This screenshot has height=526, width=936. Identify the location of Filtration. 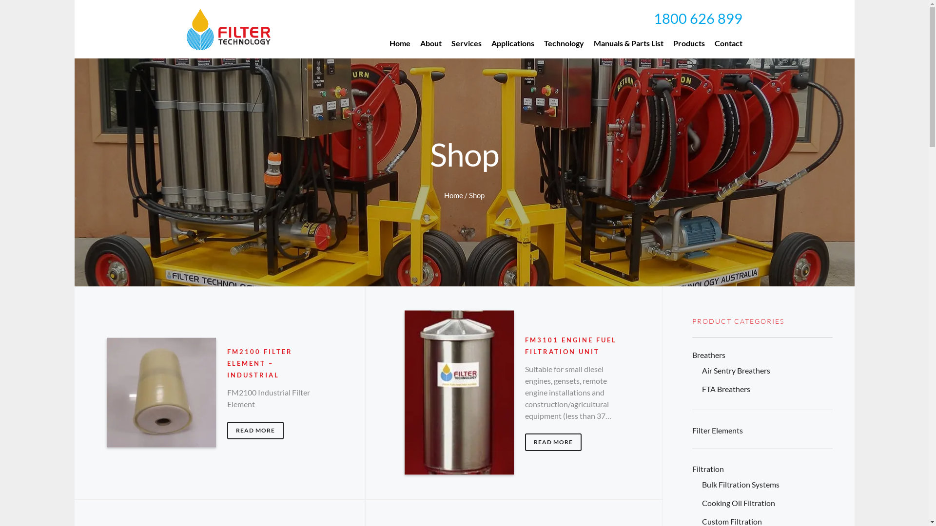
(708, 469).